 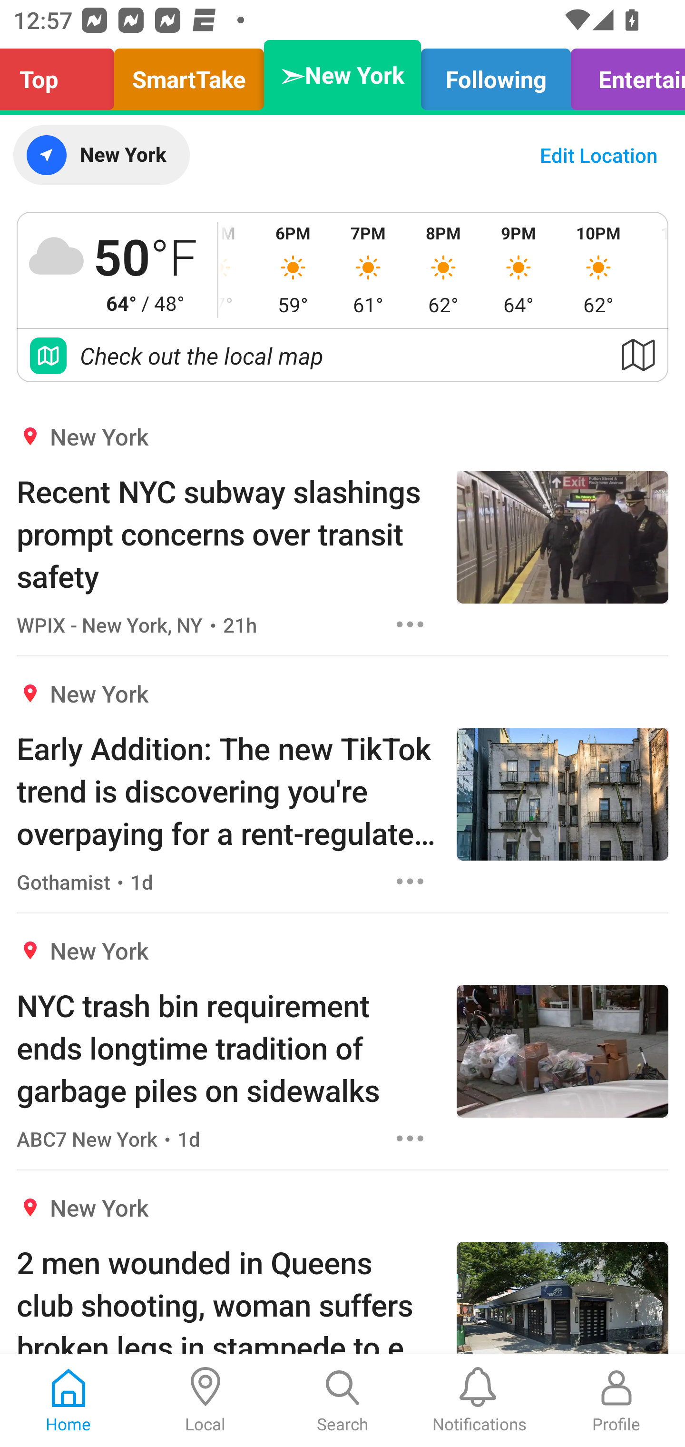 What do you see at coordinates (368, 269) in the screenshot?
I see `7PM 61°` at bounding box center [368, 269].